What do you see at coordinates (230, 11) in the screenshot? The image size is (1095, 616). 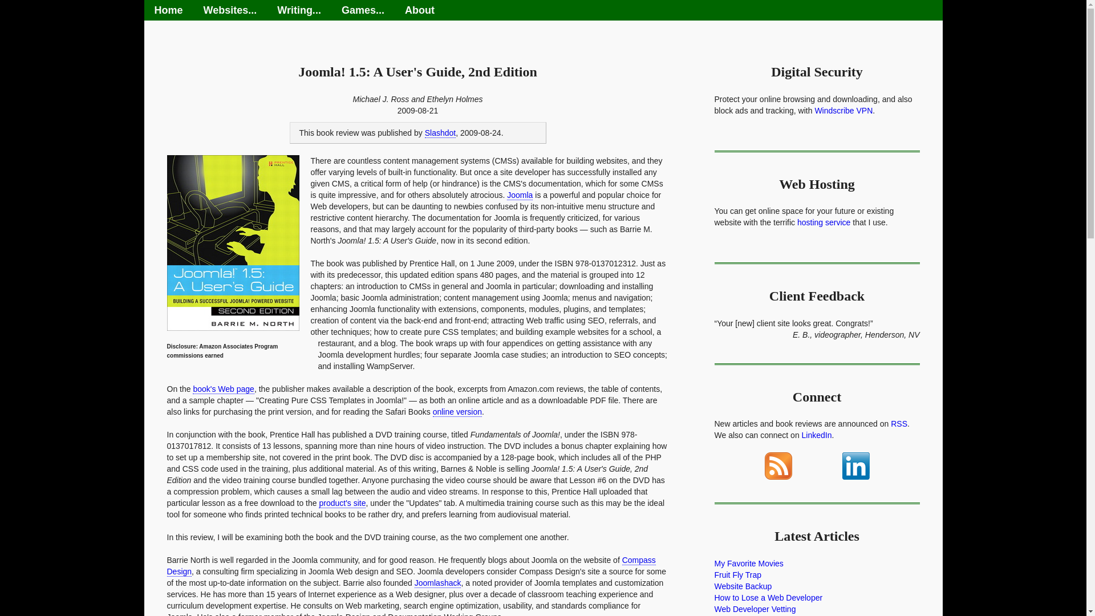 I see `Websites...` at bounding box center [230, 11].